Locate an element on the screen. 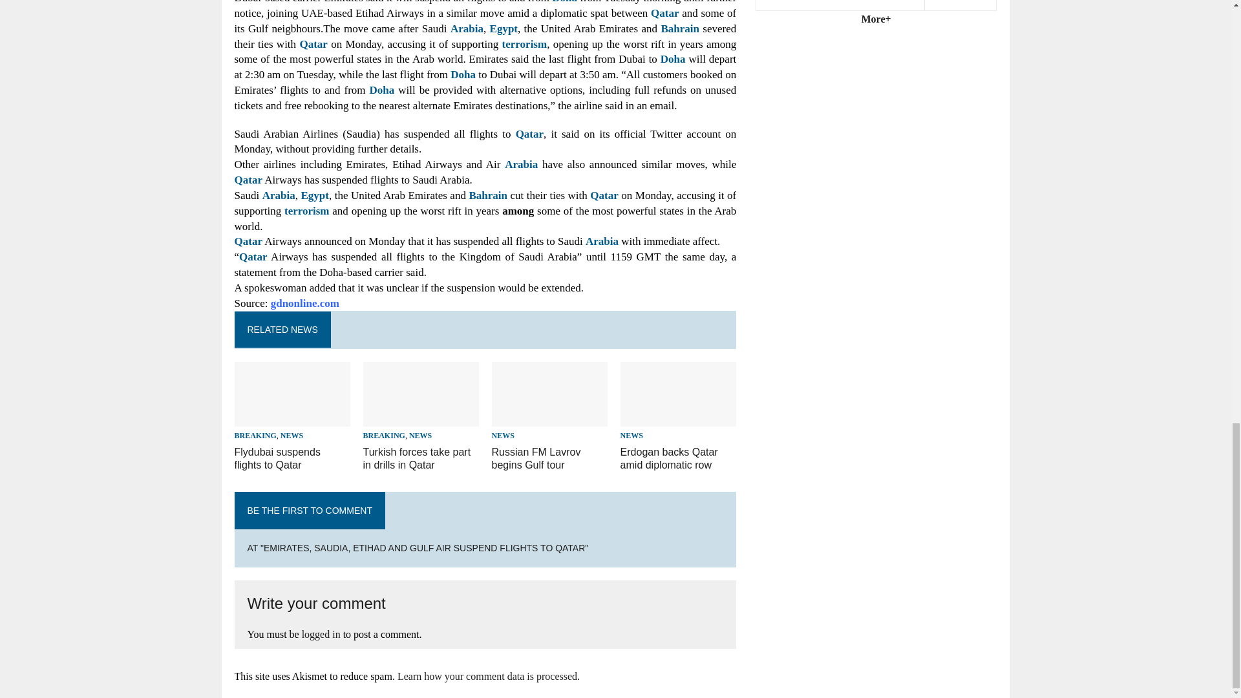  Turkish forces take part in drills in Qatar is located at coordinates (421, 418).